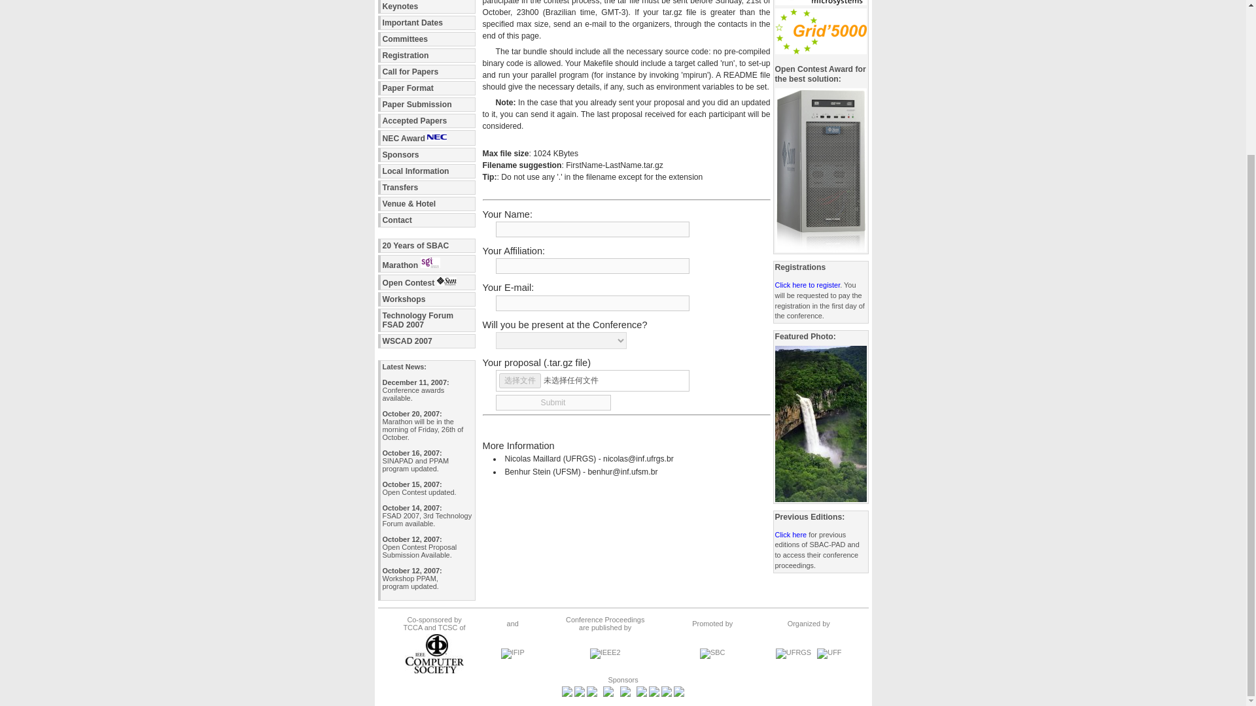 This screenshot has width=1256, height=706. I want to click on Marathon, so click(427, 263).